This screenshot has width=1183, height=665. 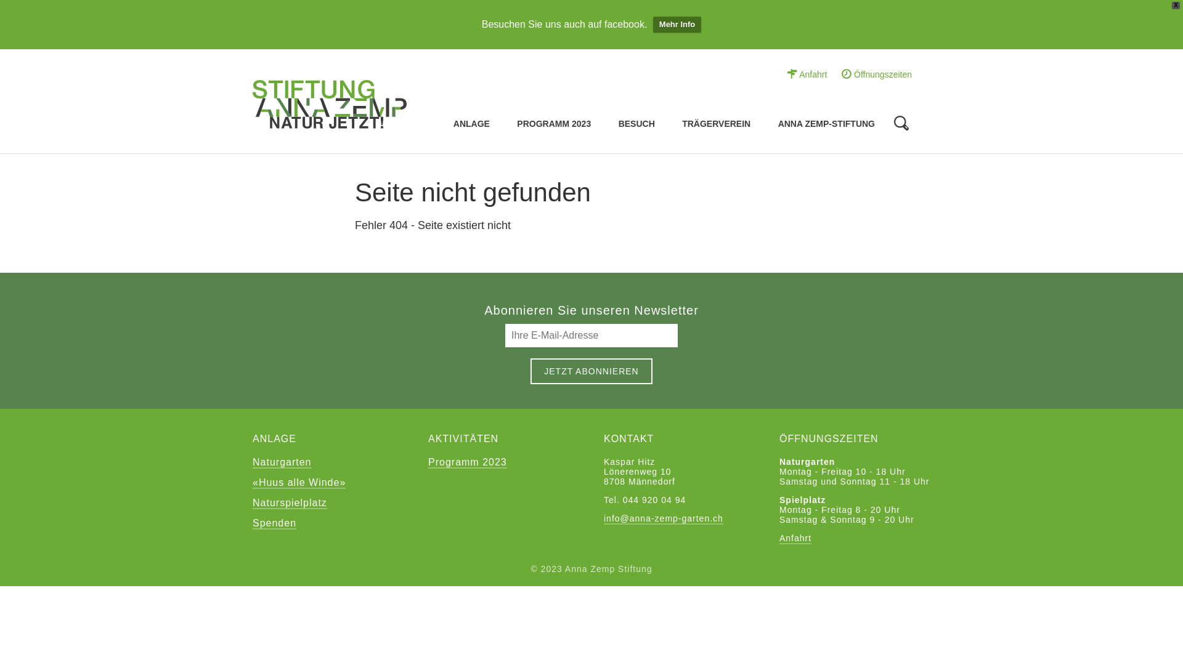 What do you see at coordinates (468, 463) in the screenshot?
I see `Programm 2023` at bounding box center [468, 463].